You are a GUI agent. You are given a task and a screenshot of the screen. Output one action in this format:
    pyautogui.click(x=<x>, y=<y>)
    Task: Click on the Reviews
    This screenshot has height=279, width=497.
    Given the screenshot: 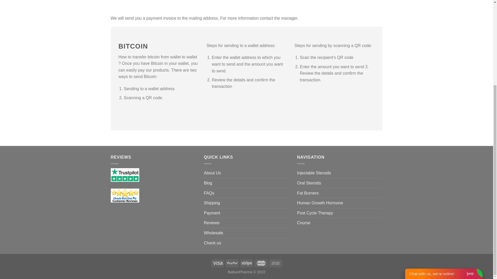 What is the action you would take?
    pyautogui.click(x=211, y=223)
    